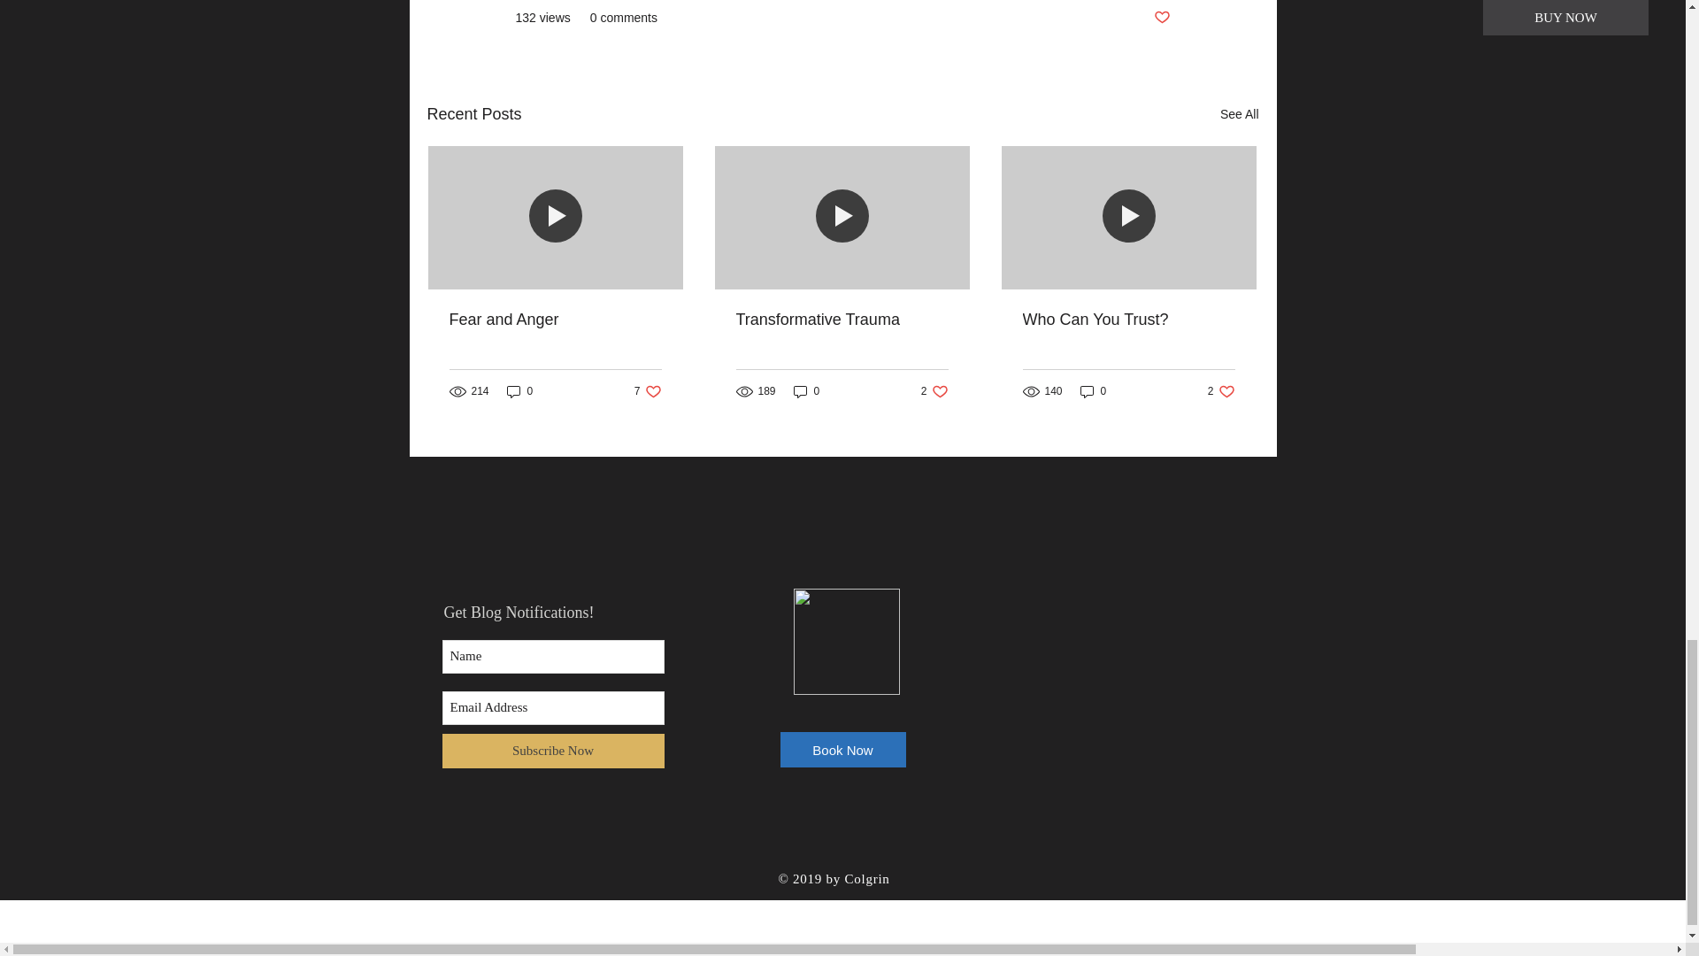  Describe the element at coordinates (1239, 113) in the screenshot. I see `Book Now` at that location.